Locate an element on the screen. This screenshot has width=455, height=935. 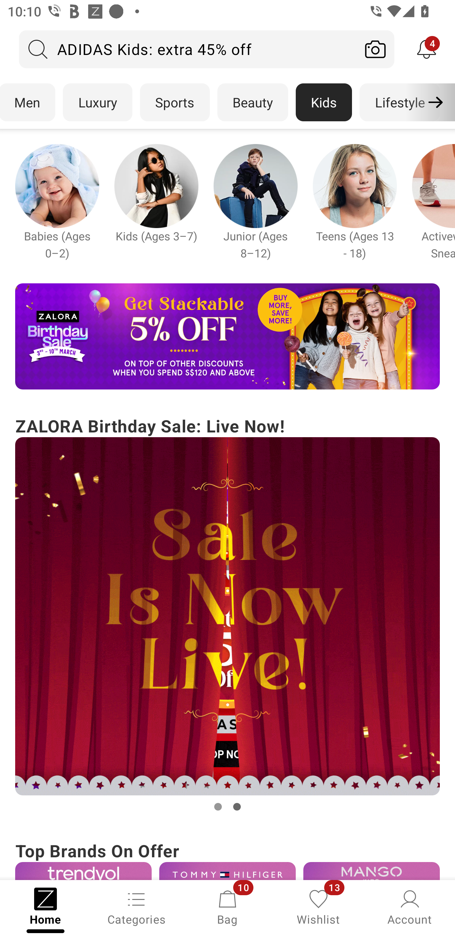
Categories is located at coordinates (136, 907).